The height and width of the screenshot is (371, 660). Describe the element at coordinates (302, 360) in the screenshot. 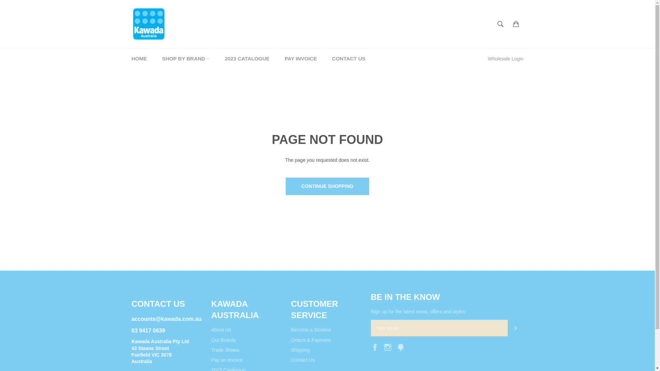

I see `Contact Us` at that location.